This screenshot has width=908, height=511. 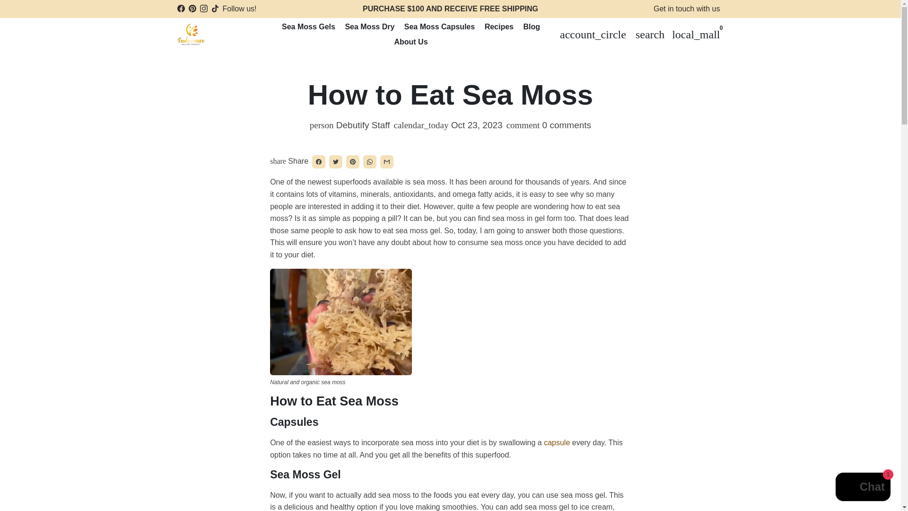 What do you see at coordinates (532, 27) in the screenshot?
I see `Blog` at bounding box center [532, 27].